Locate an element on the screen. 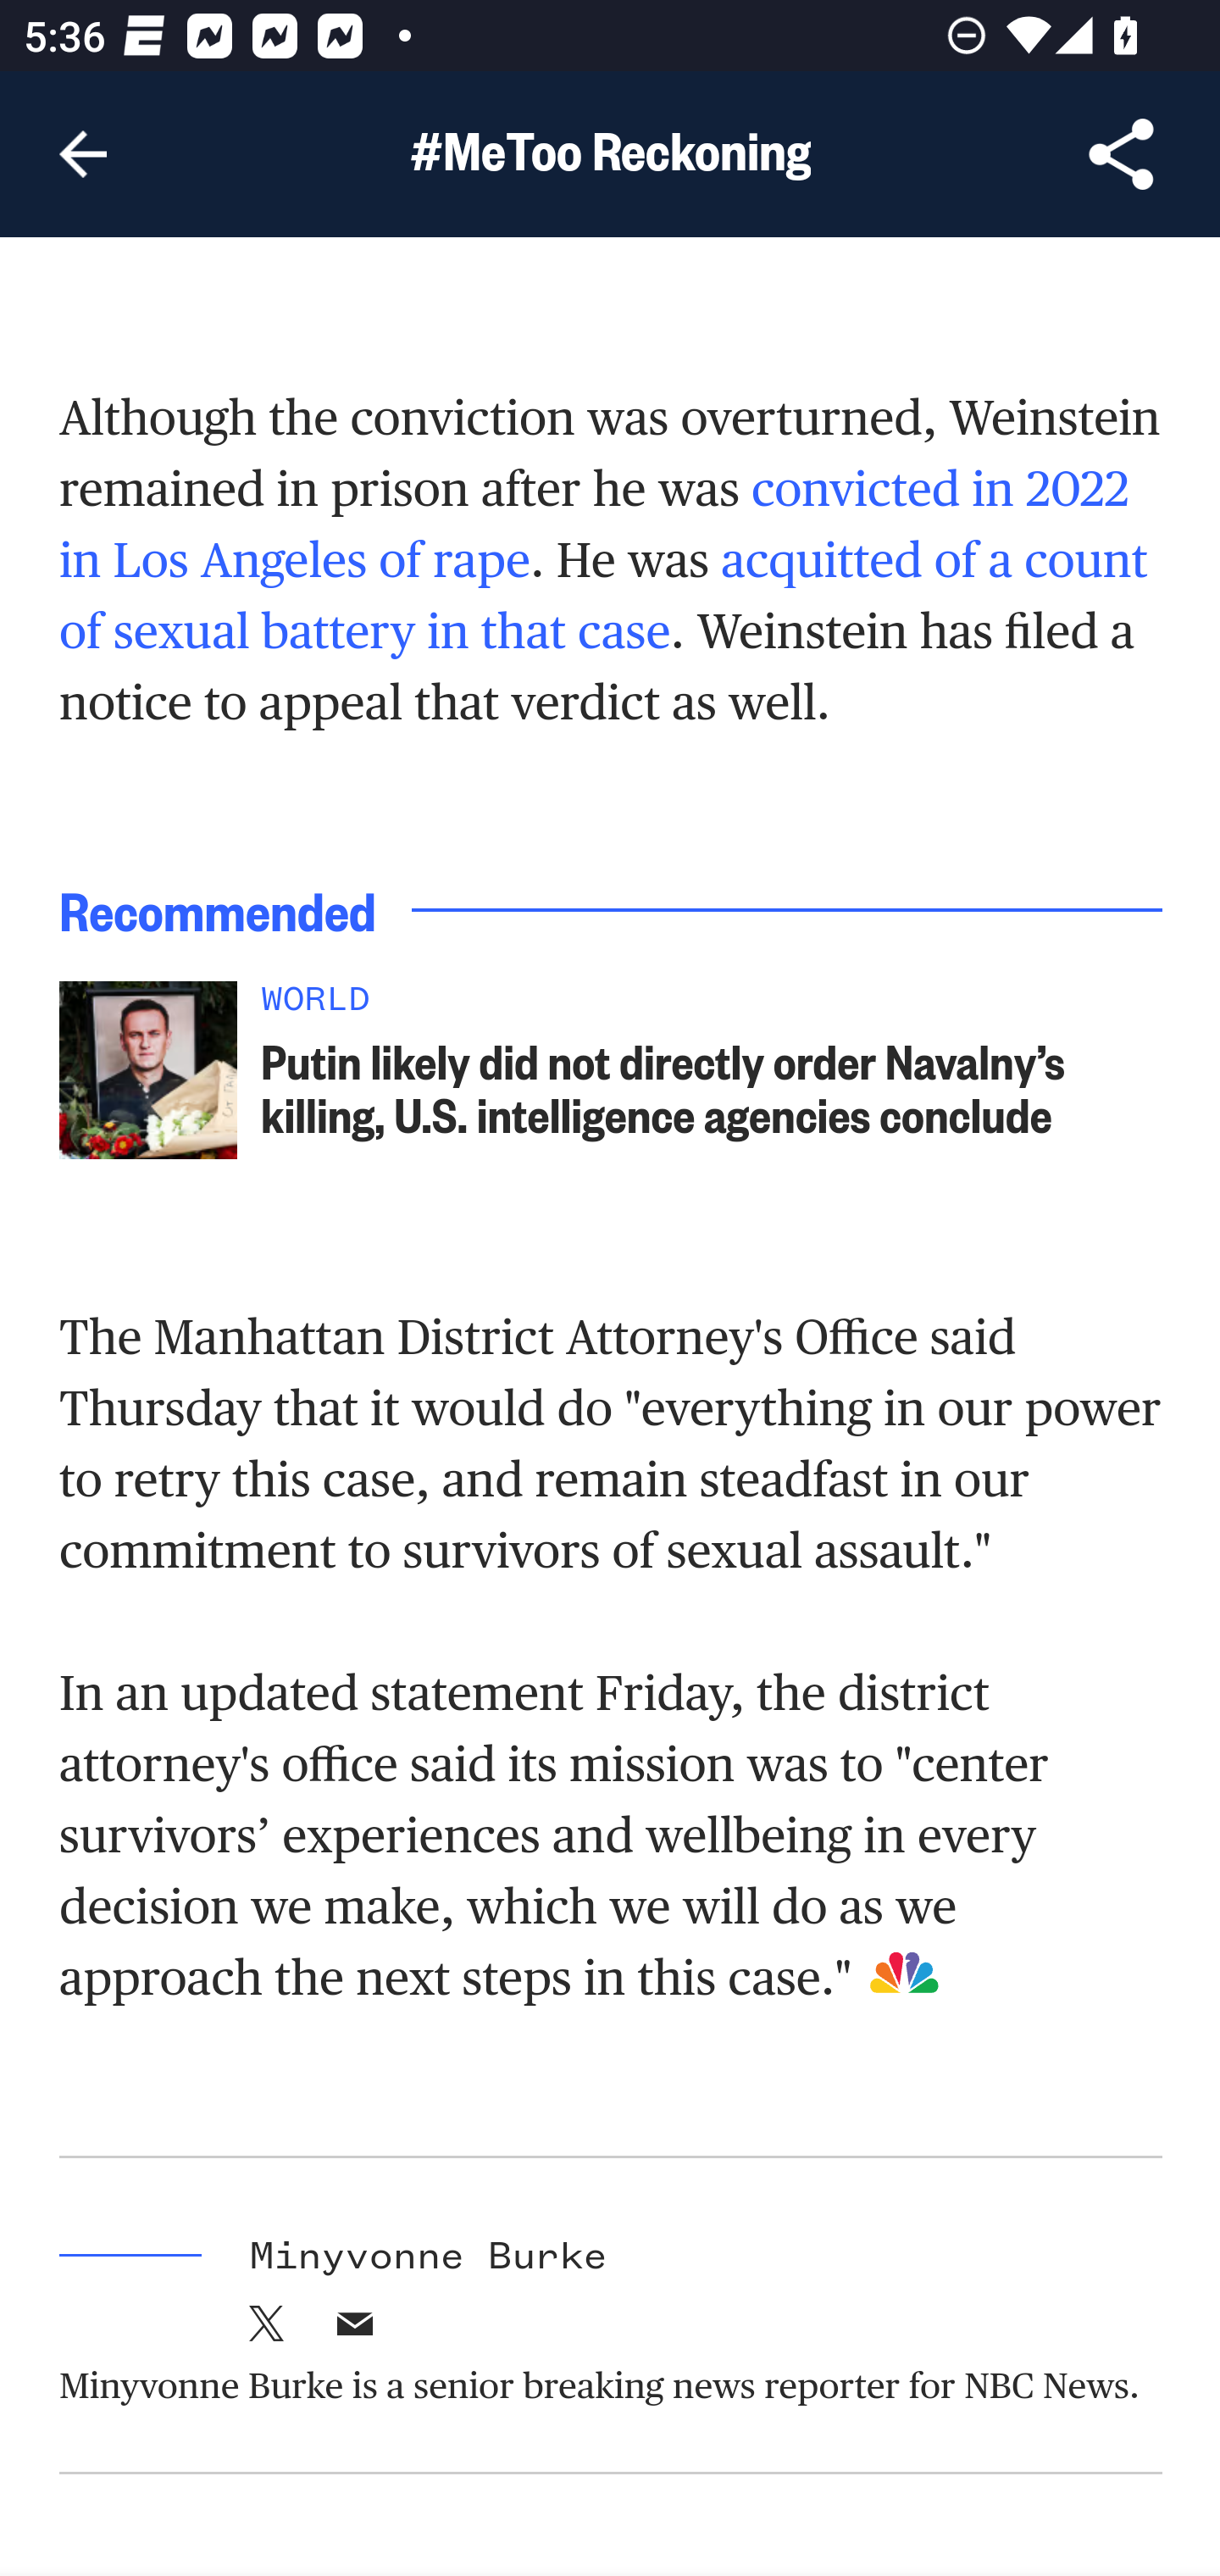 Image resolution: width=1220 pixels, height=2576 pixels.  is located at coordinates (268, 2332).